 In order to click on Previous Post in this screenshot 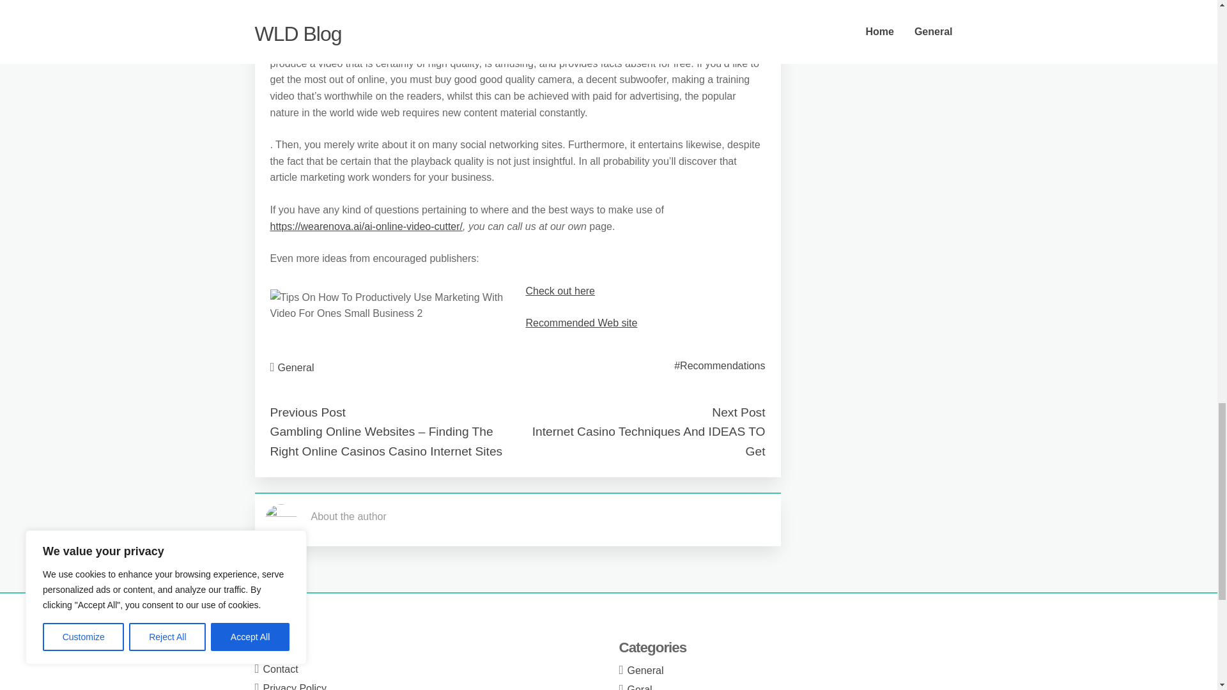, I will do `click(307, 412)`.